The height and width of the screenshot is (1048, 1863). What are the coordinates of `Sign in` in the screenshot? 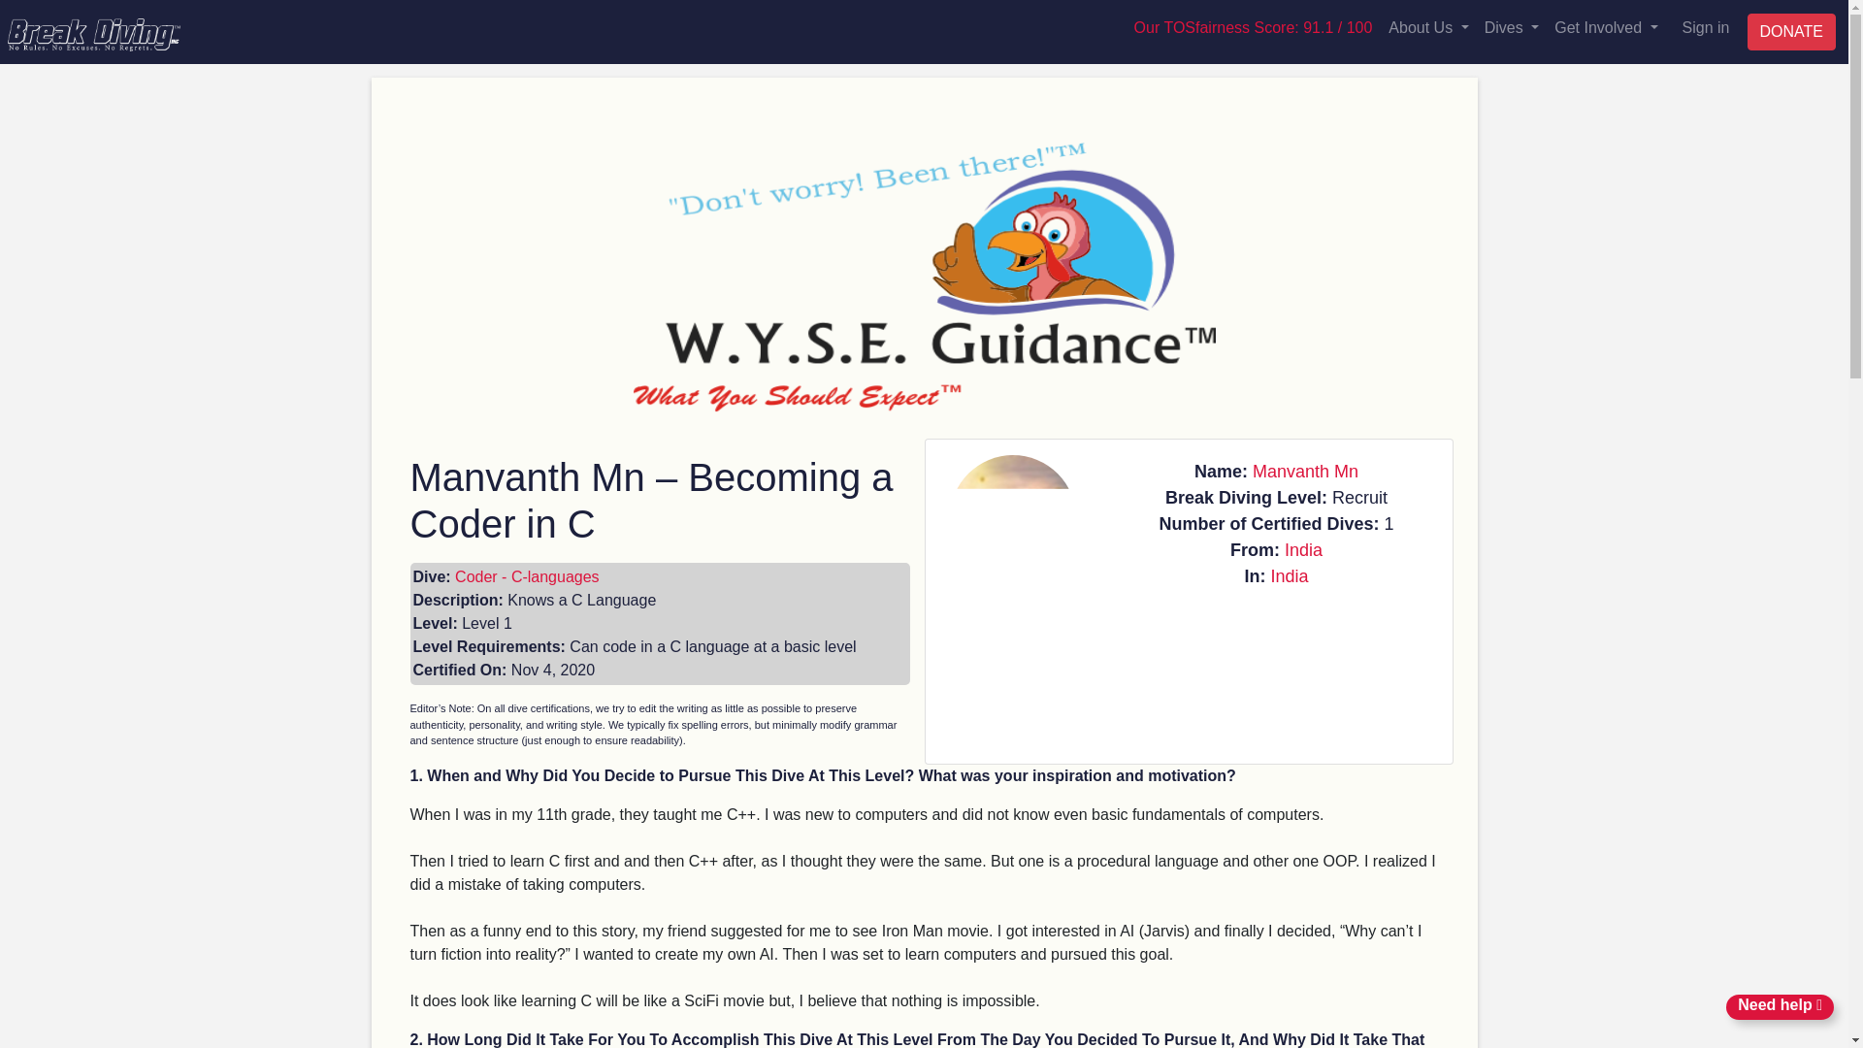 It's located at (1706, 27).